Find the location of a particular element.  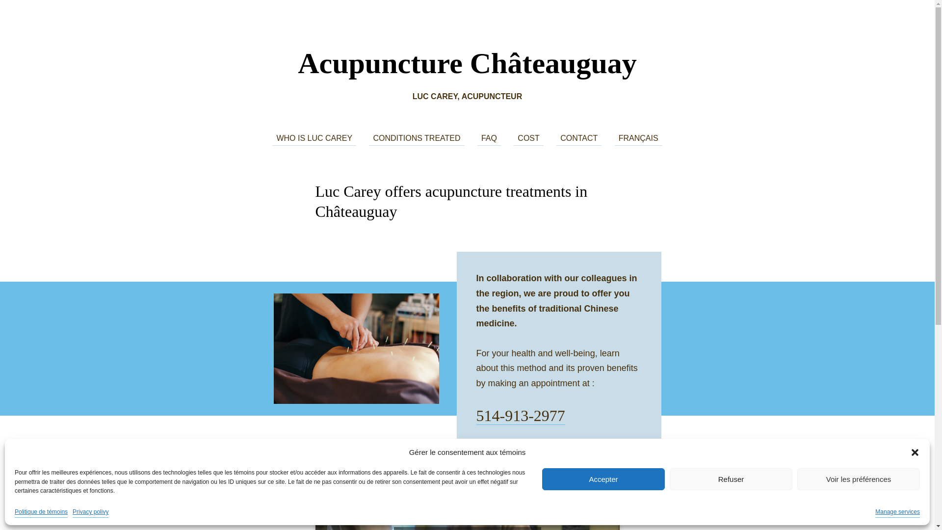

Privacy polivy is located at coordinates (90, 512).